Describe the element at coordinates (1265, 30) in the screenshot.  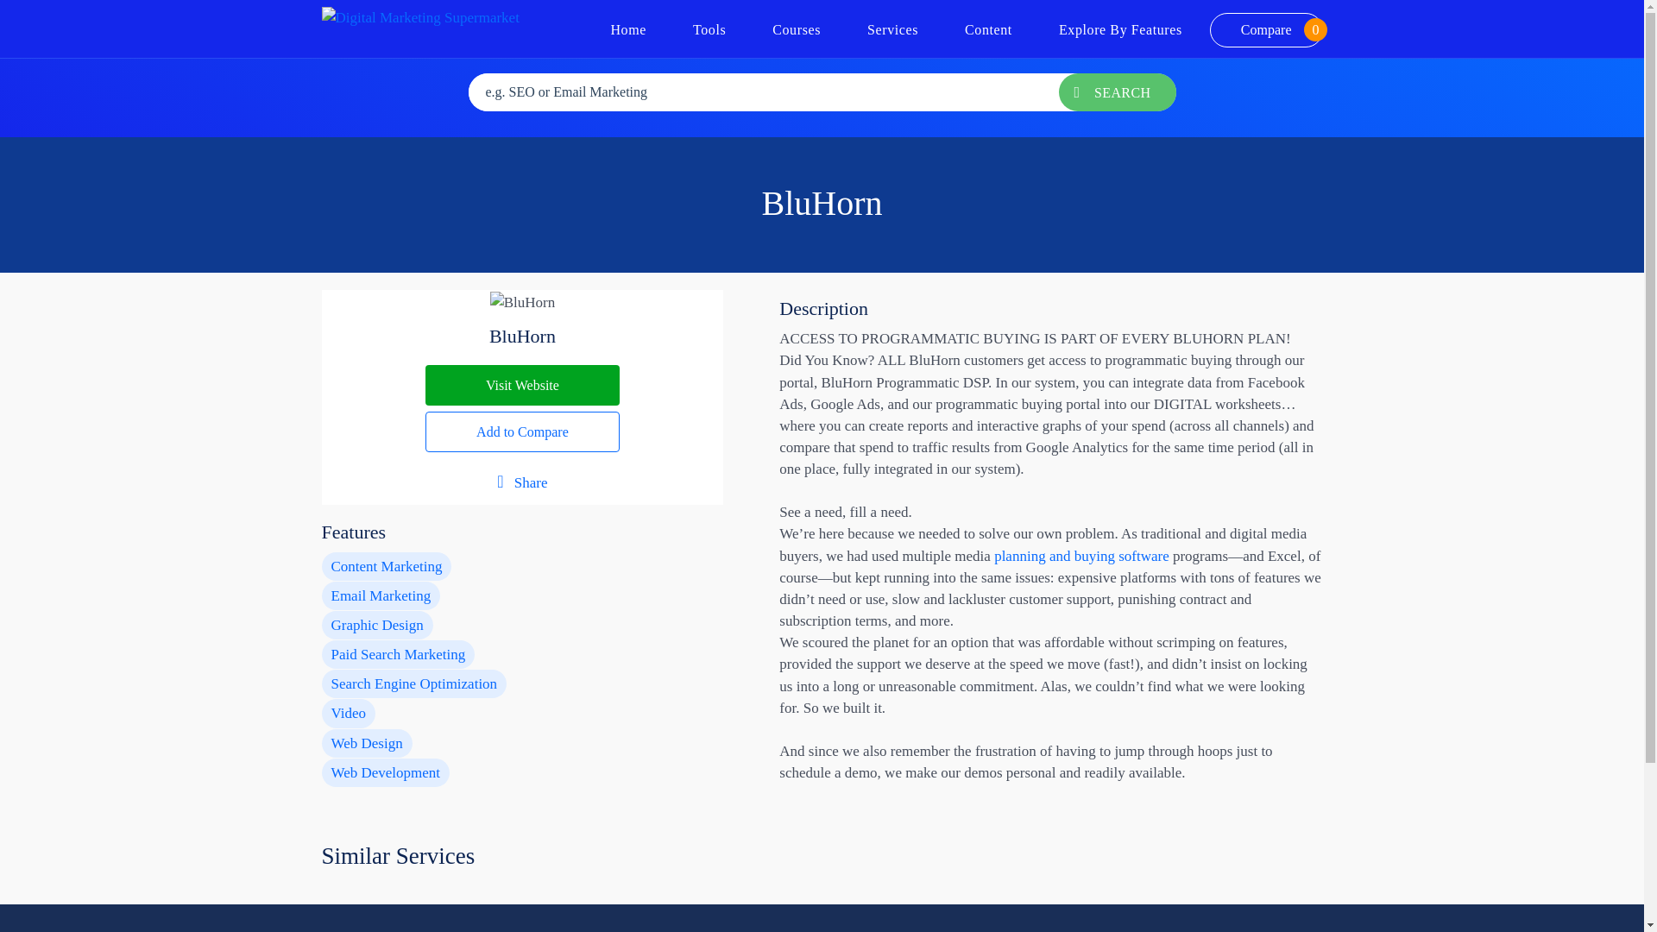
I see `Home` at that location.